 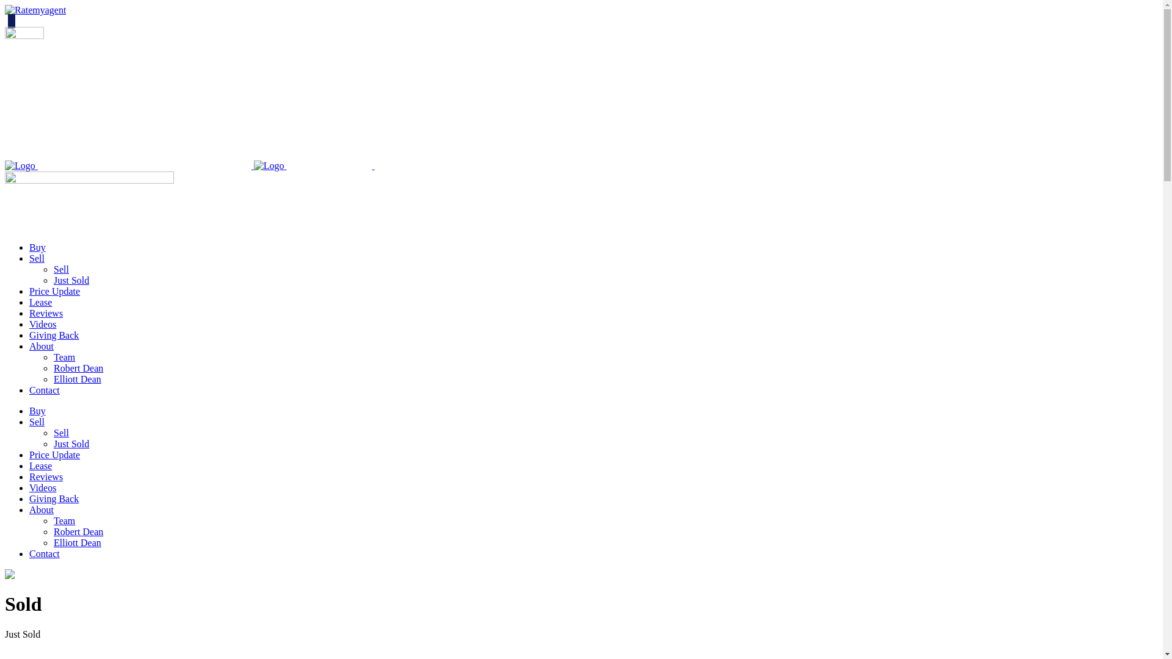 What do you see at coordinates (54, 499) in the screenshot?
I see `Giving Back` at bounding box center [54, 499].